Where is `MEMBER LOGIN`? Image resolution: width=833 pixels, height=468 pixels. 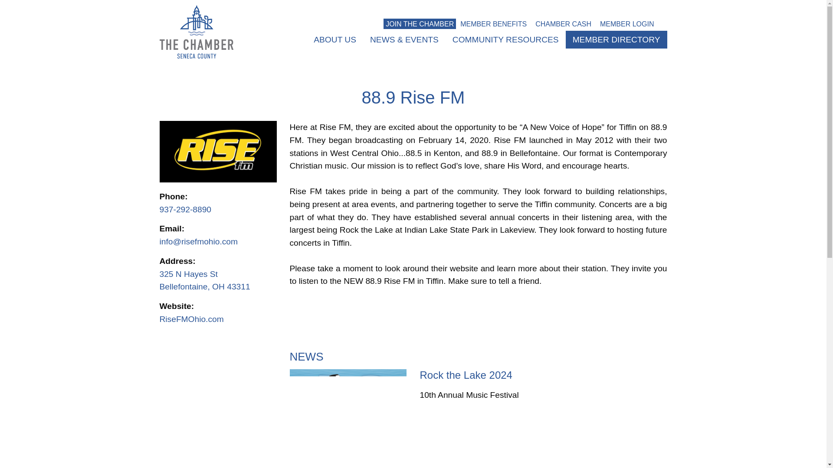 MEMBER LOGIN is located at coordinates (626, 23).